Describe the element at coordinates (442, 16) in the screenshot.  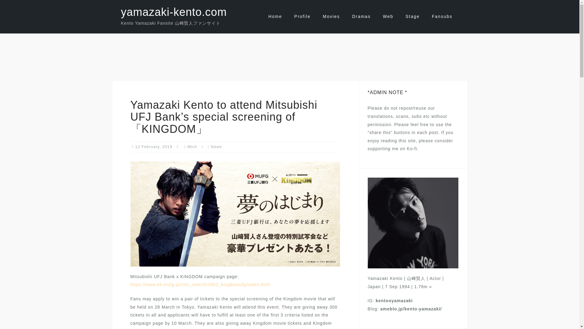
I see `Fansubs` at that location.